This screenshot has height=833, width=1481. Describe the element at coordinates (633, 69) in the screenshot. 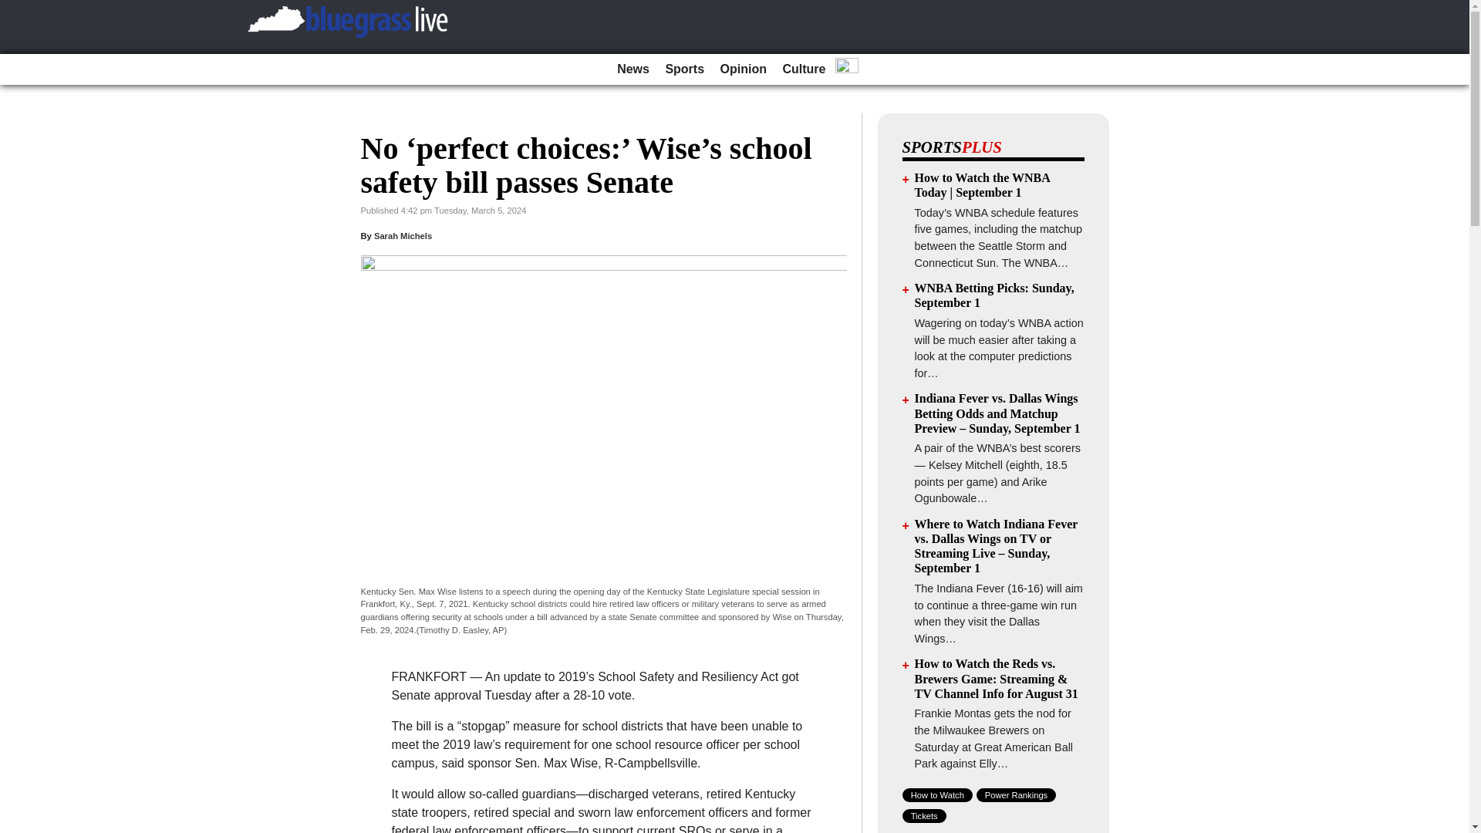

I see `News` at that location.